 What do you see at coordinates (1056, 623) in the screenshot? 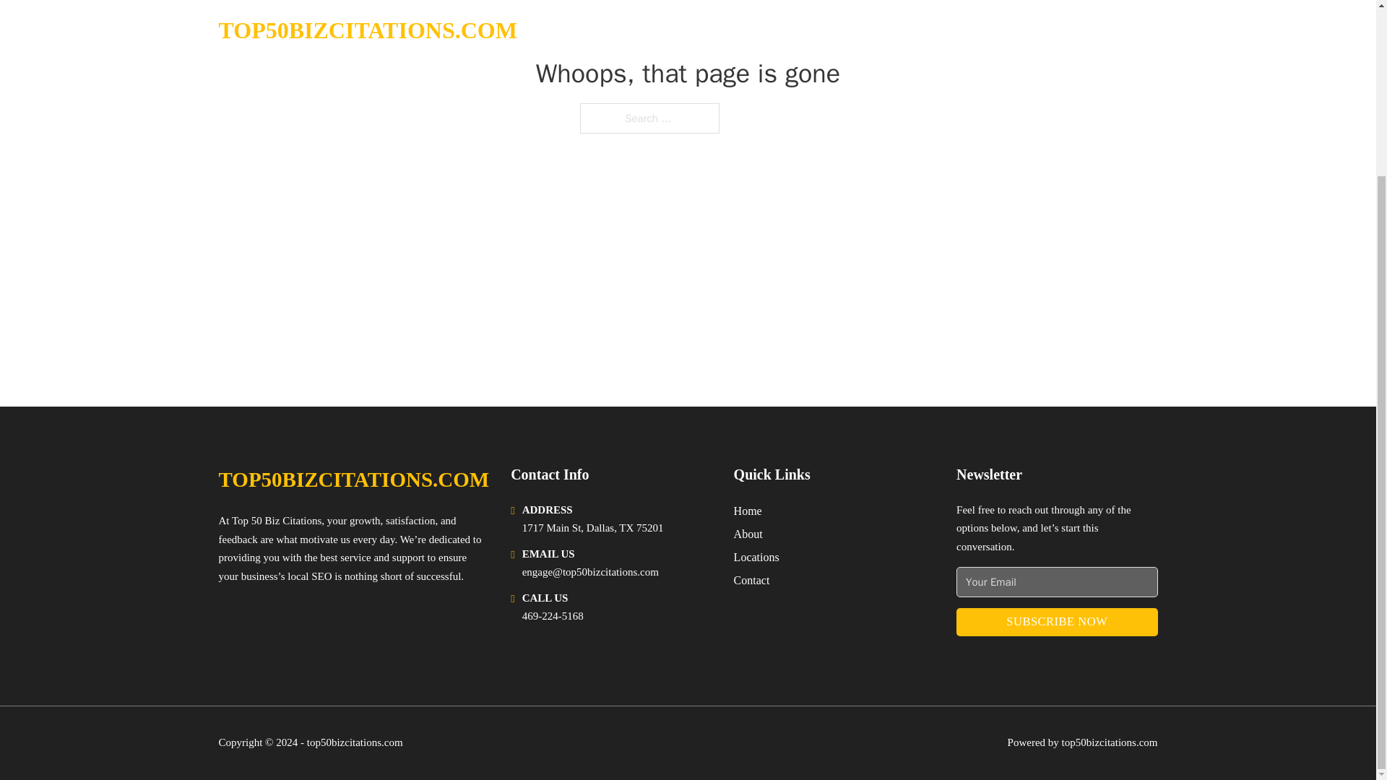
I see `SUBSCRIBE NOW` at bounding box center [1056, 623].